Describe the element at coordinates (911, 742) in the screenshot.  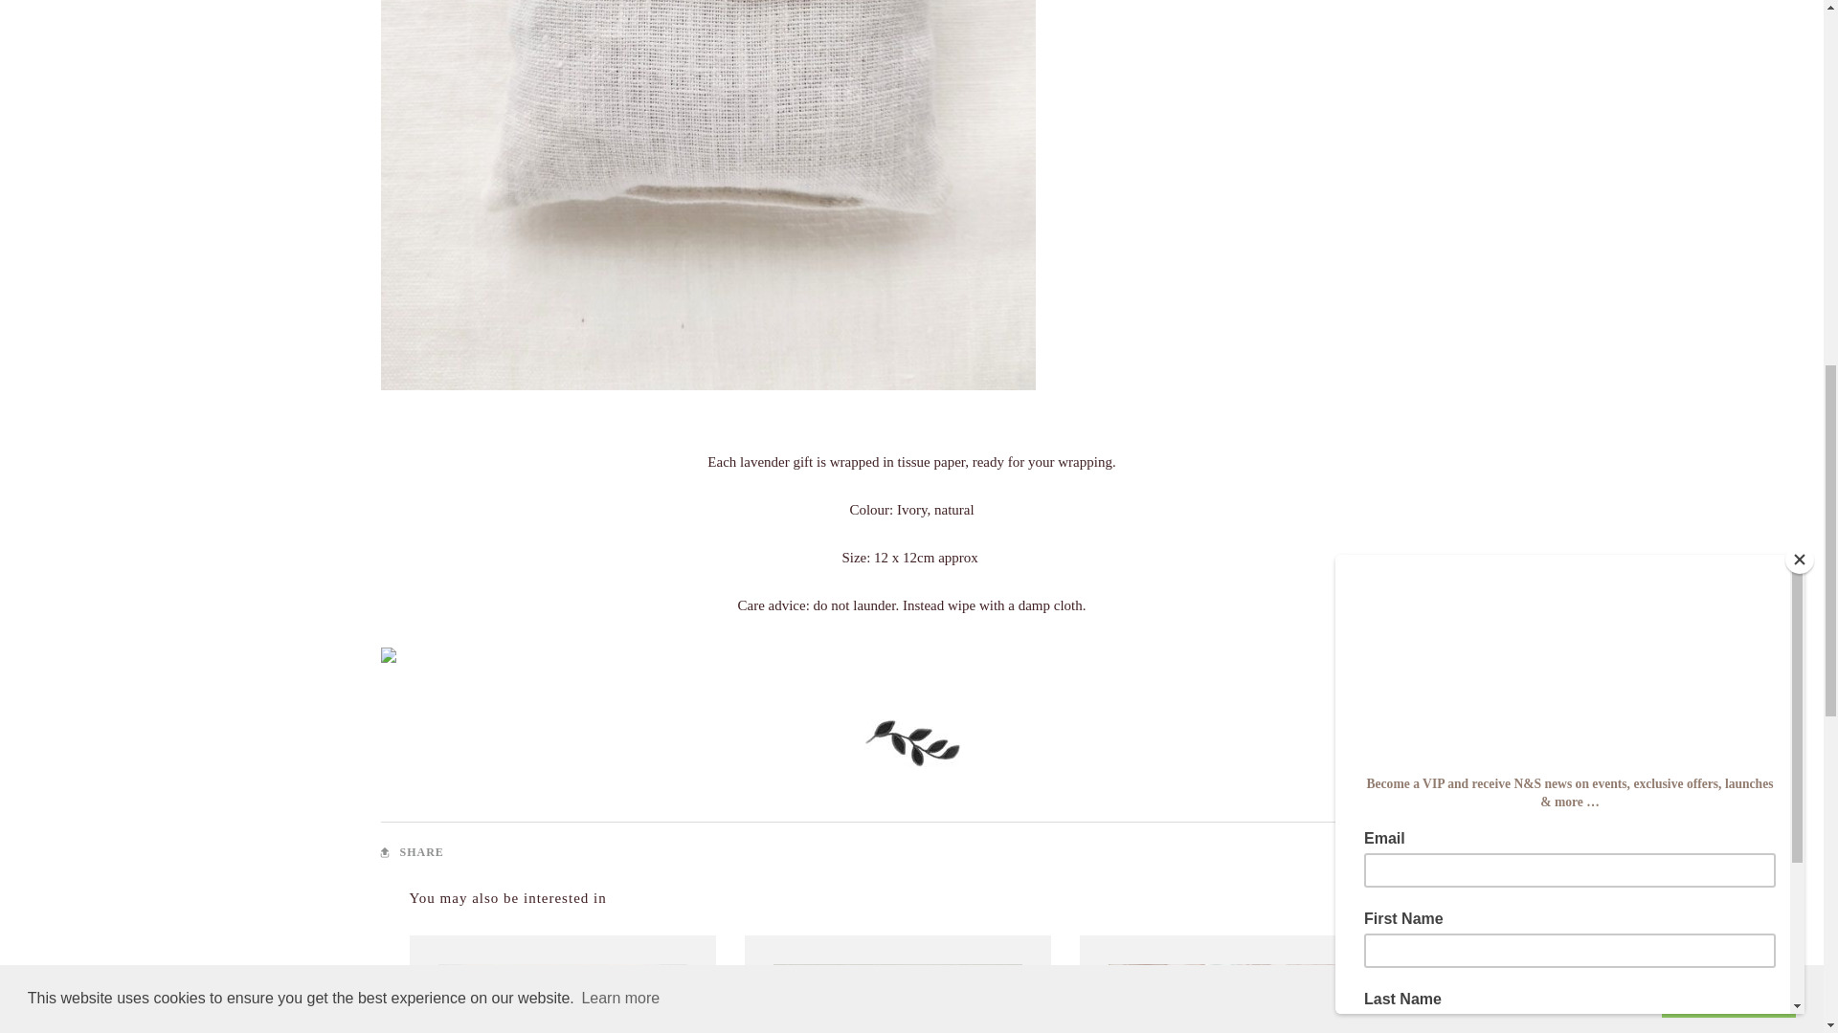
I see `linen blue leaf detail tiny crop` at that location.